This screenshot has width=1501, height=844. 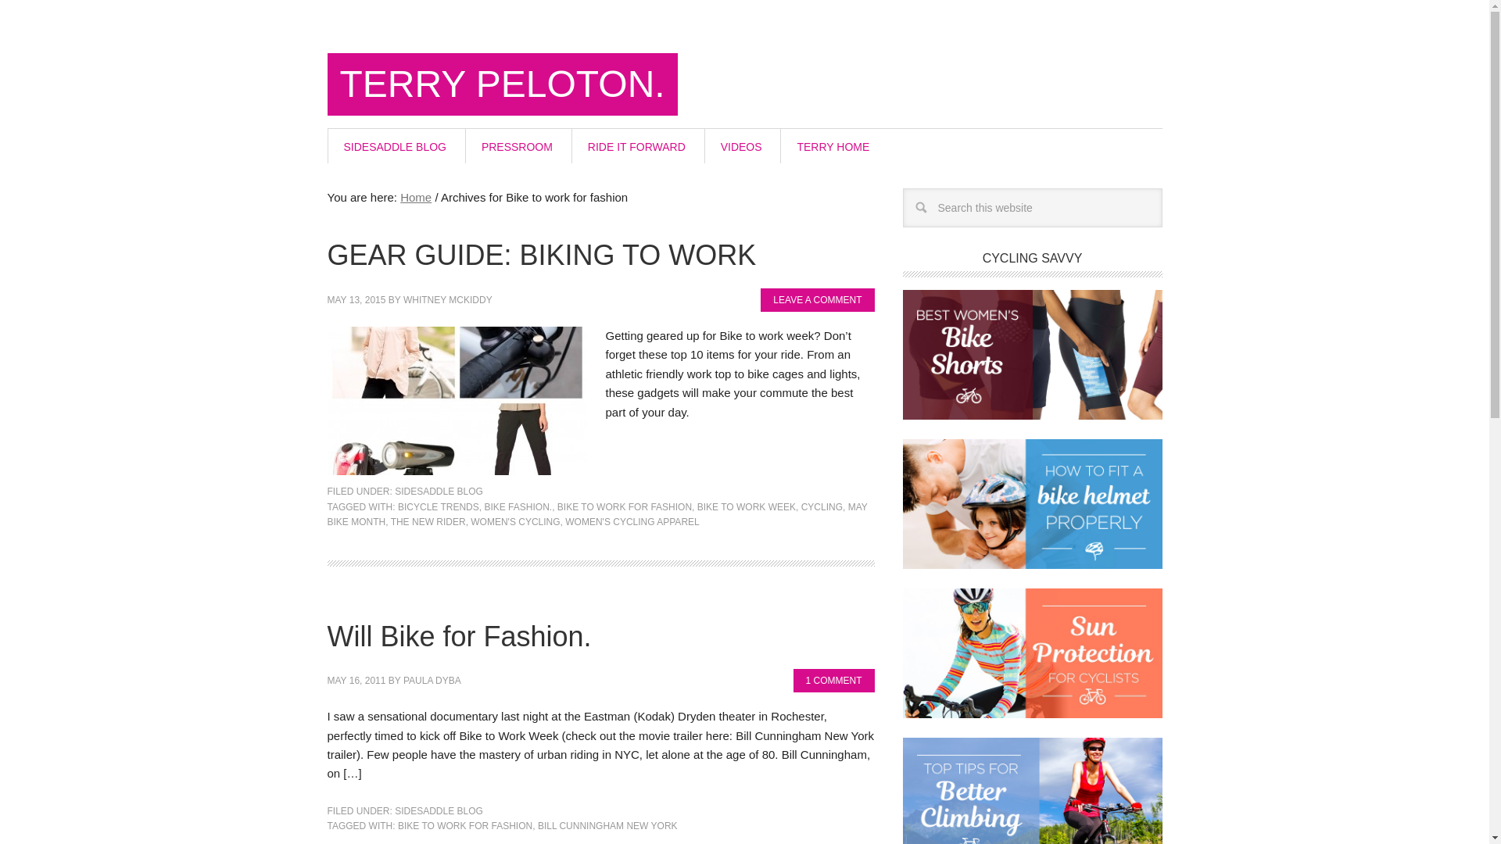 I want to click on PRESSROOM, so click(x=517, y=146).